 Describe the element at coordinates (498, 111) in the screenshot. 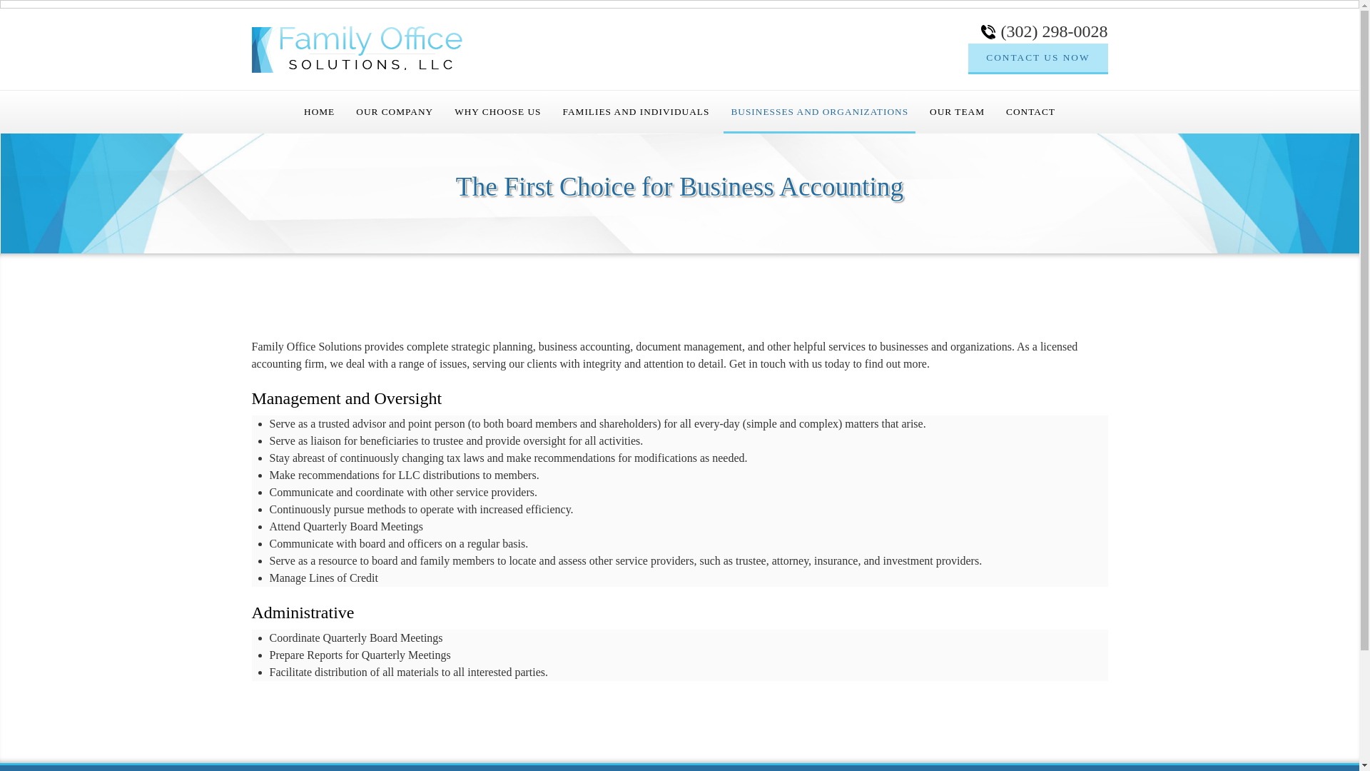

I see `WHY CHOOSE US` at that location.